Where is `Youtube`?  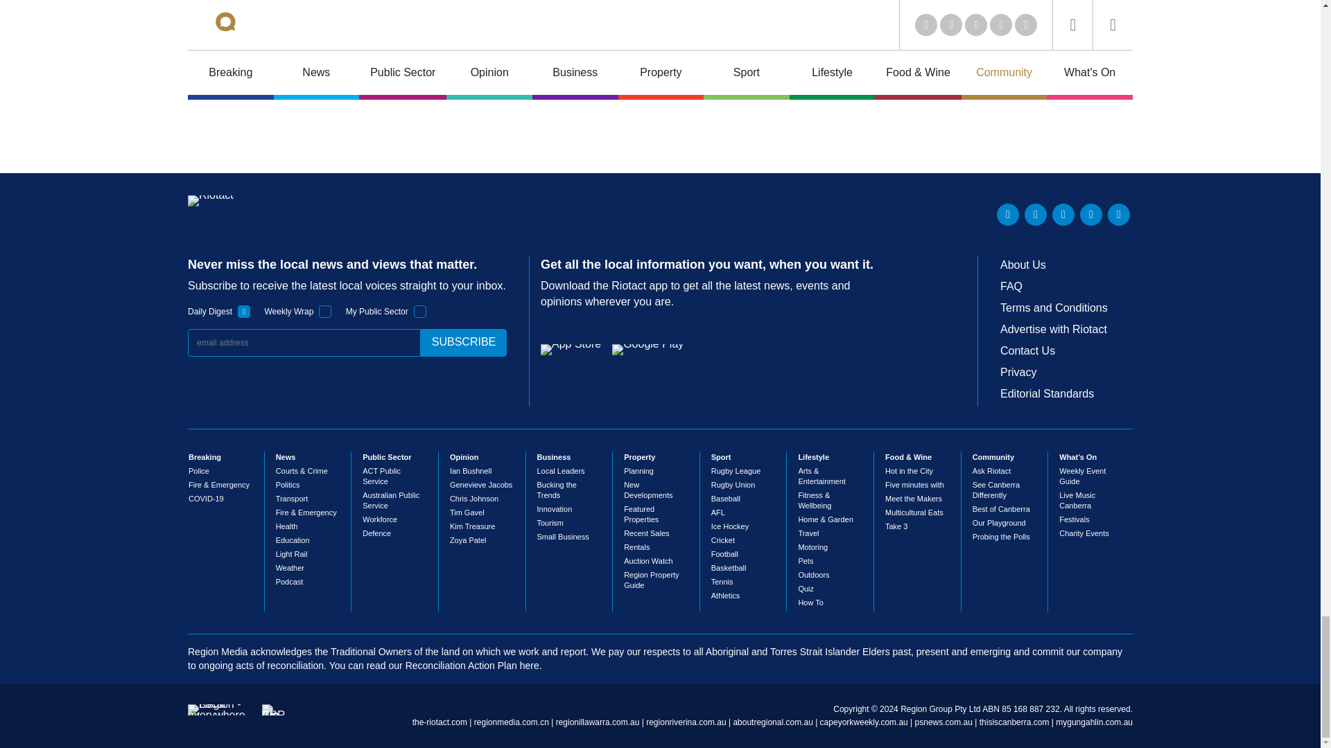 Youtube is located at coordinates (1063, 215).